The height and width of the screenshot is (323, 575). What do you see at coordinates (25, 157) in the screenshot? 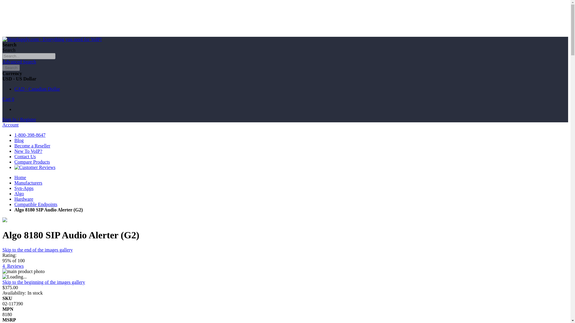
I see `Contact Us` at bounding box center [25, 157].